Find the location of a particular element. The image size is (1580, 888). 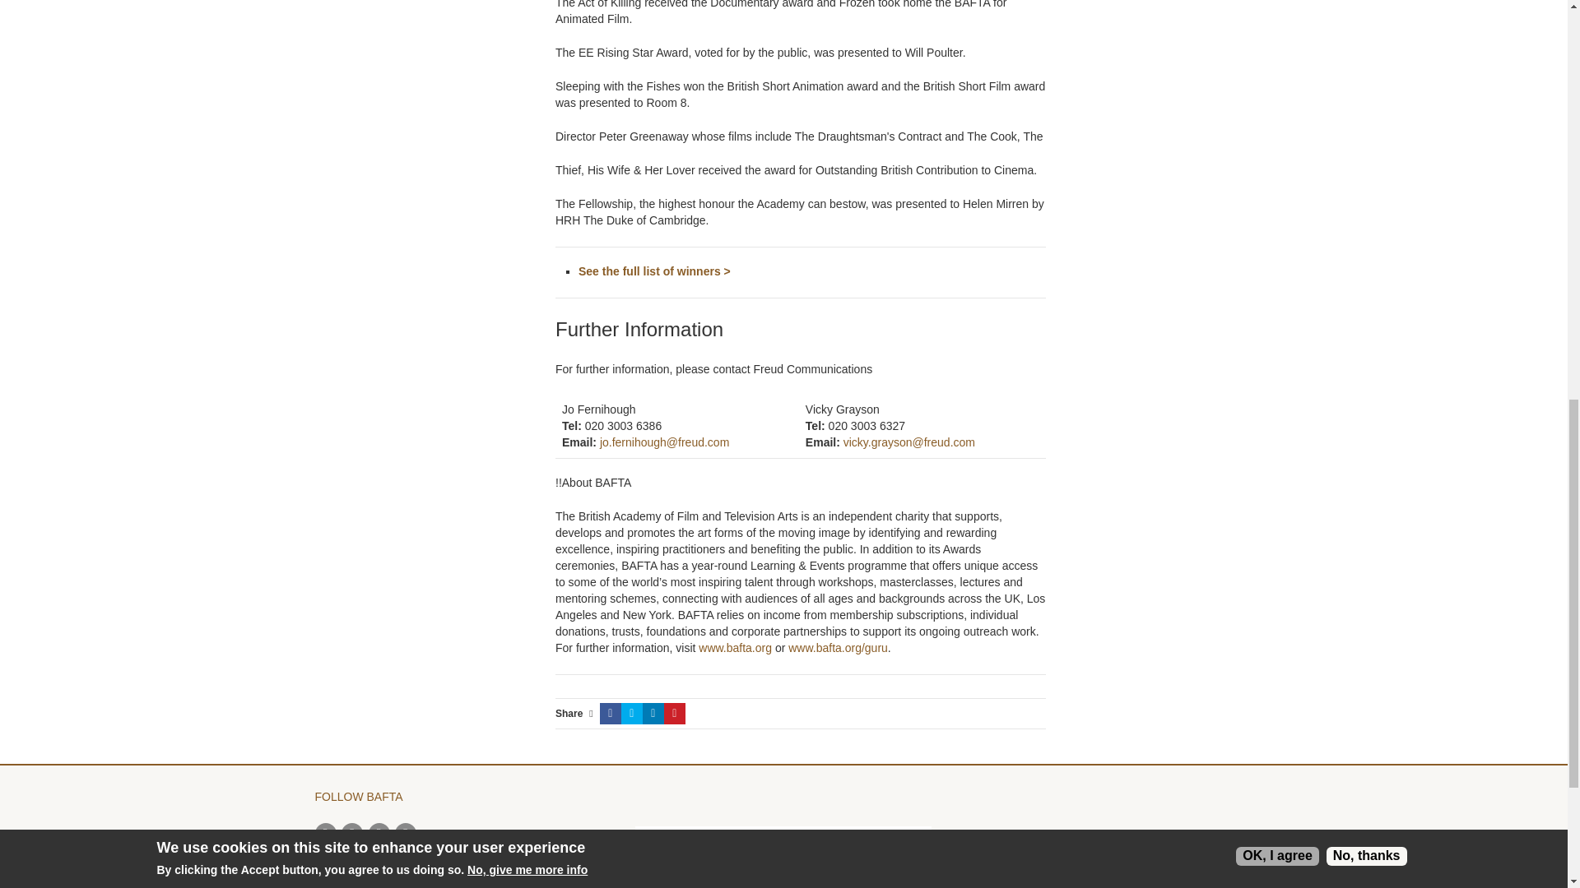

Share on Pinterest is located at coordinates (675, 714).